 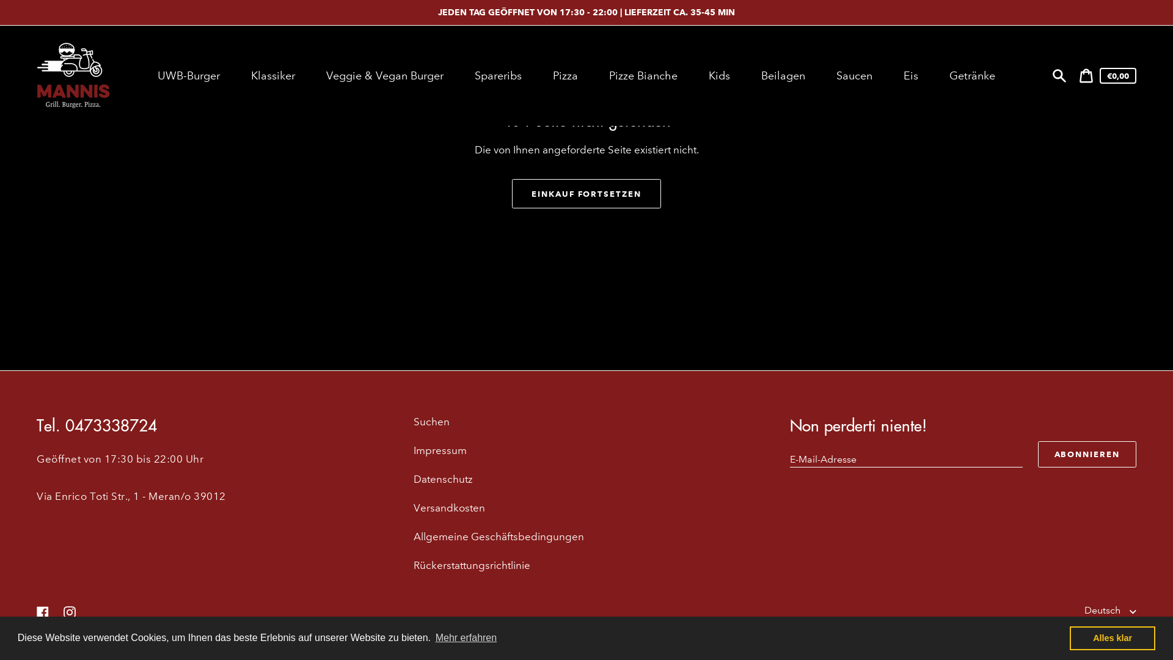 What do you see at coordinates (43, 611) in the screenshot?
I see `Facebook` at bounding box center [43, 611].